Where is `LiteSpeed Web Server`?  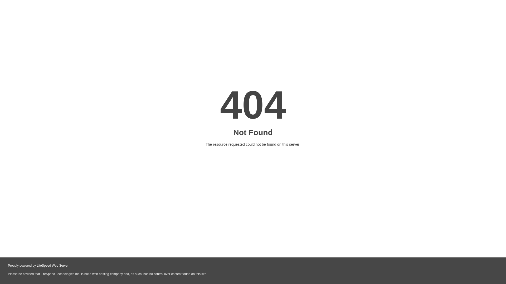
LiteSpeed Web Server is located at coordinates (53, 266).